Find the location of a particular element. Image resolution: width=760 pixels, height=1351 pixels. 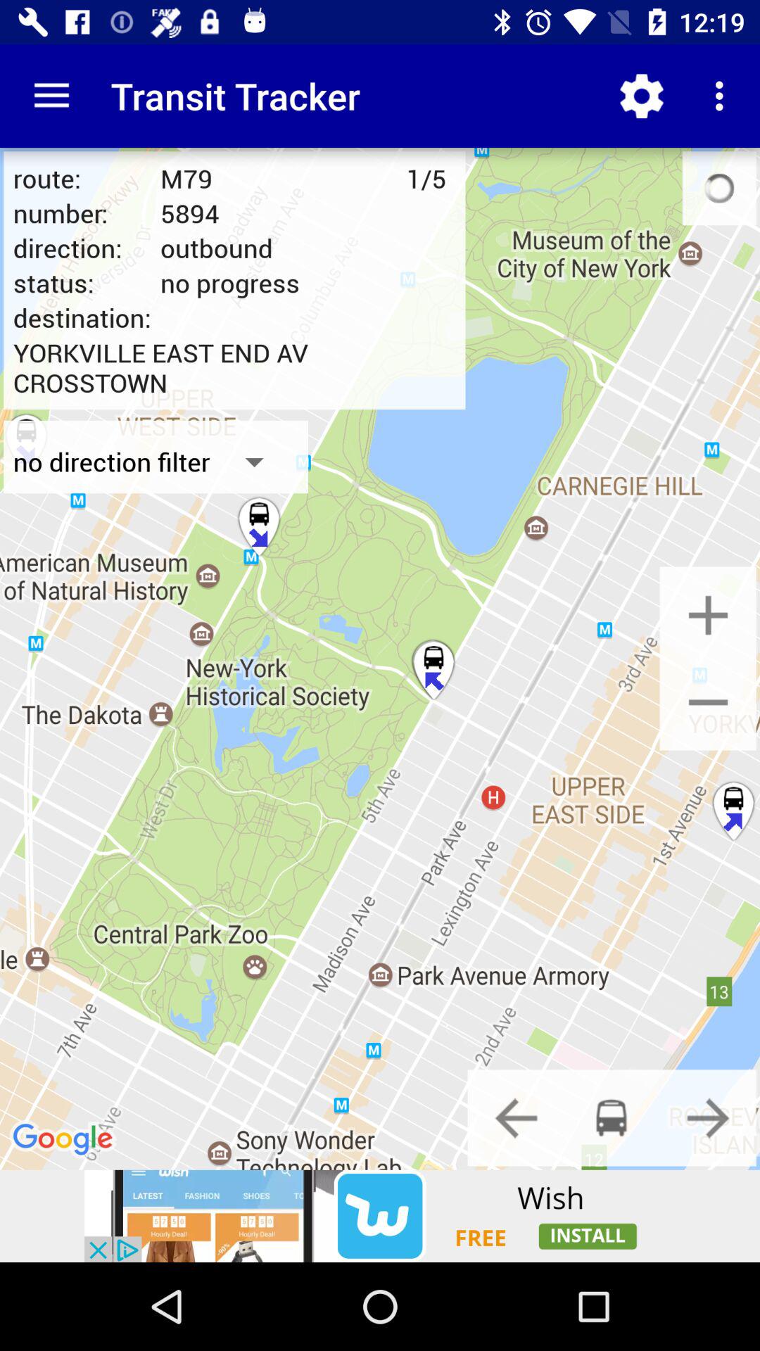

go to backward is located at coordinates (516, 1117).